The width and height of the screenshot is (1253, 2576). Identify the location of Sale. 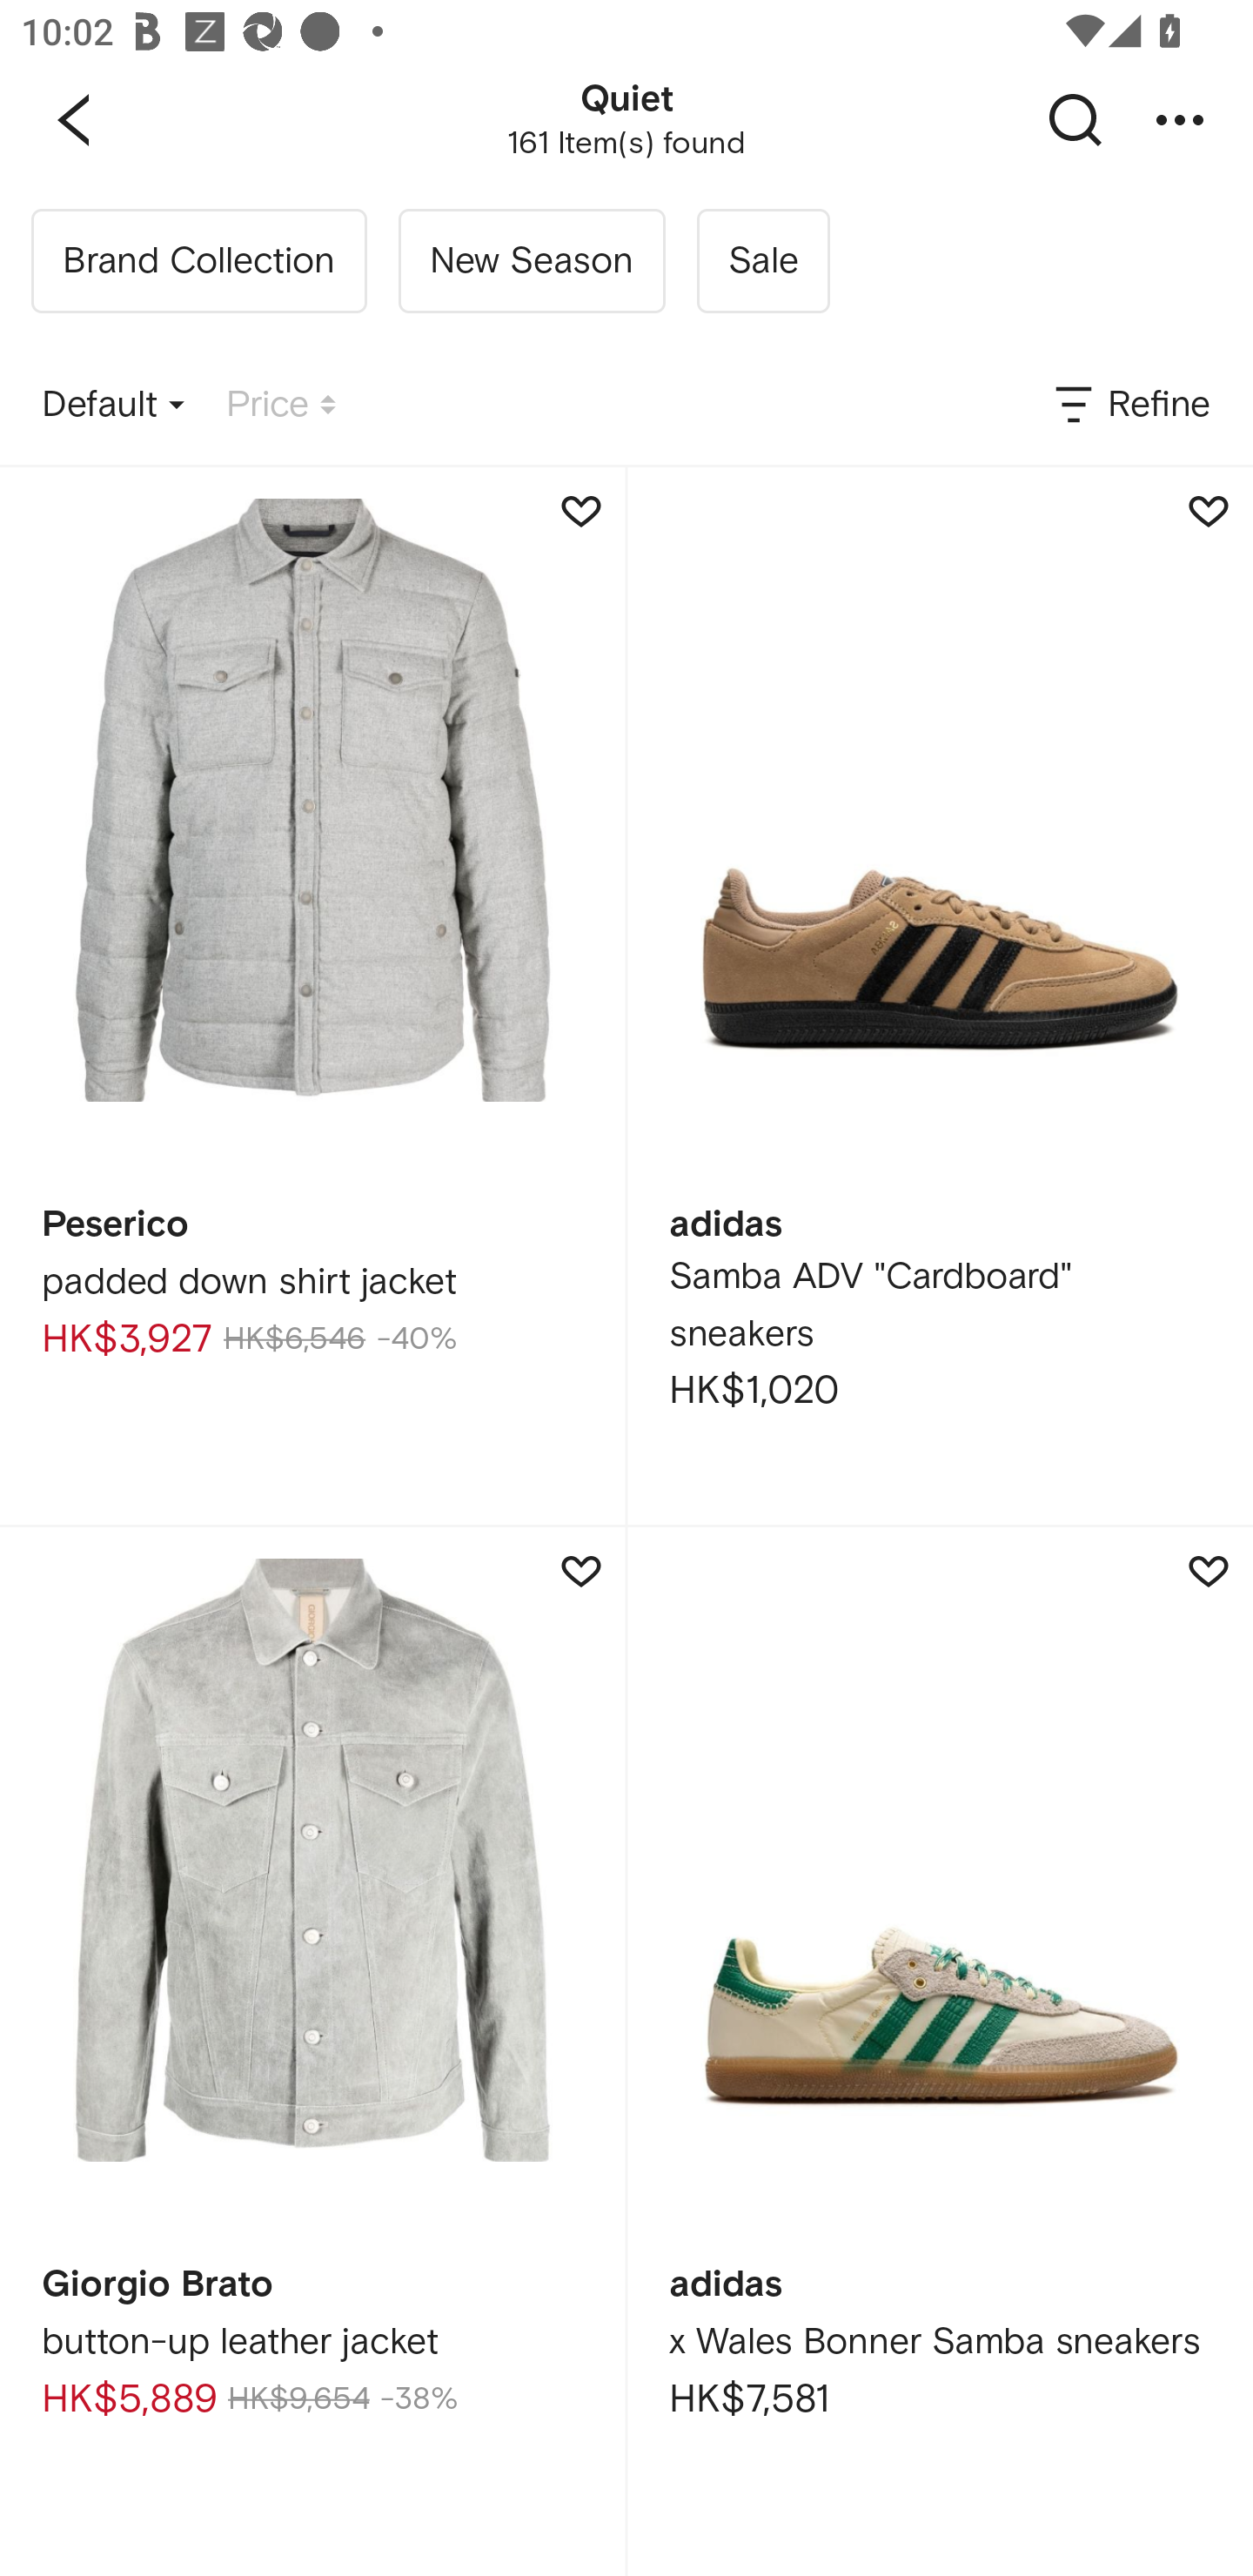
(762, 261).